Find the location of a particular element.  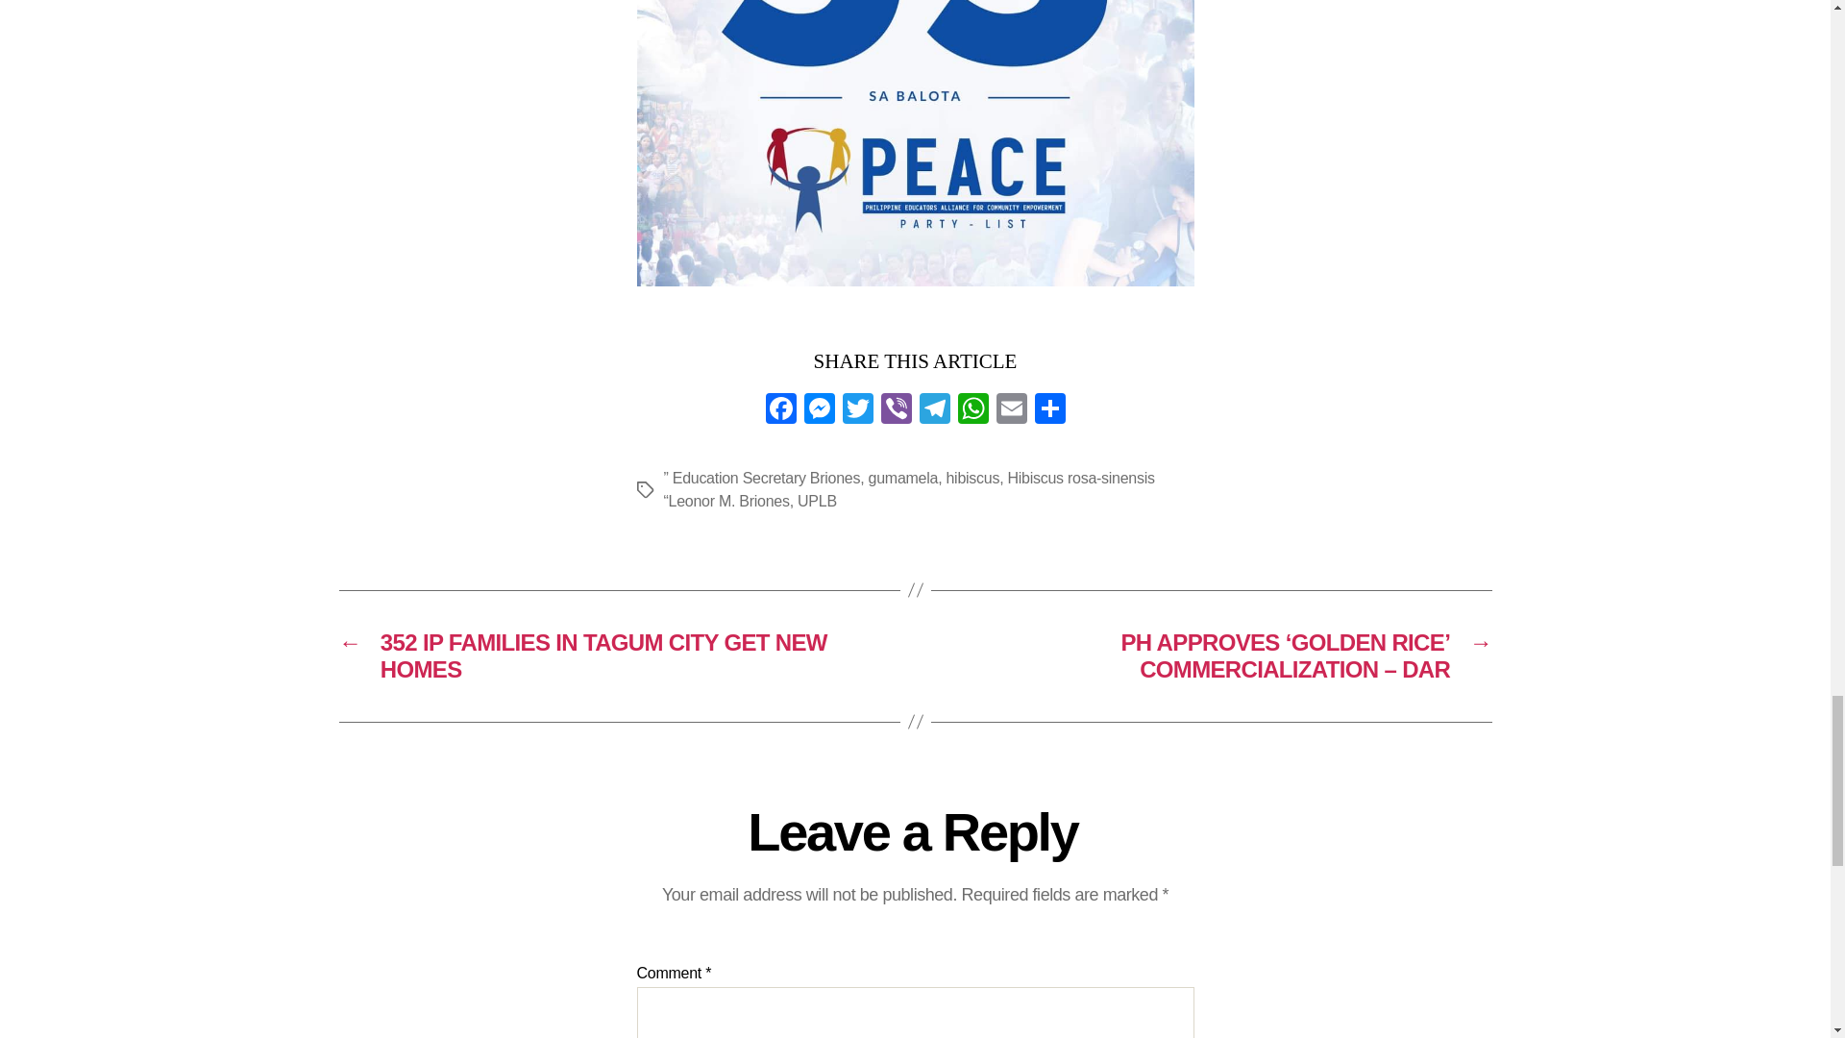

Twitter is located at coordinates (857, 411).